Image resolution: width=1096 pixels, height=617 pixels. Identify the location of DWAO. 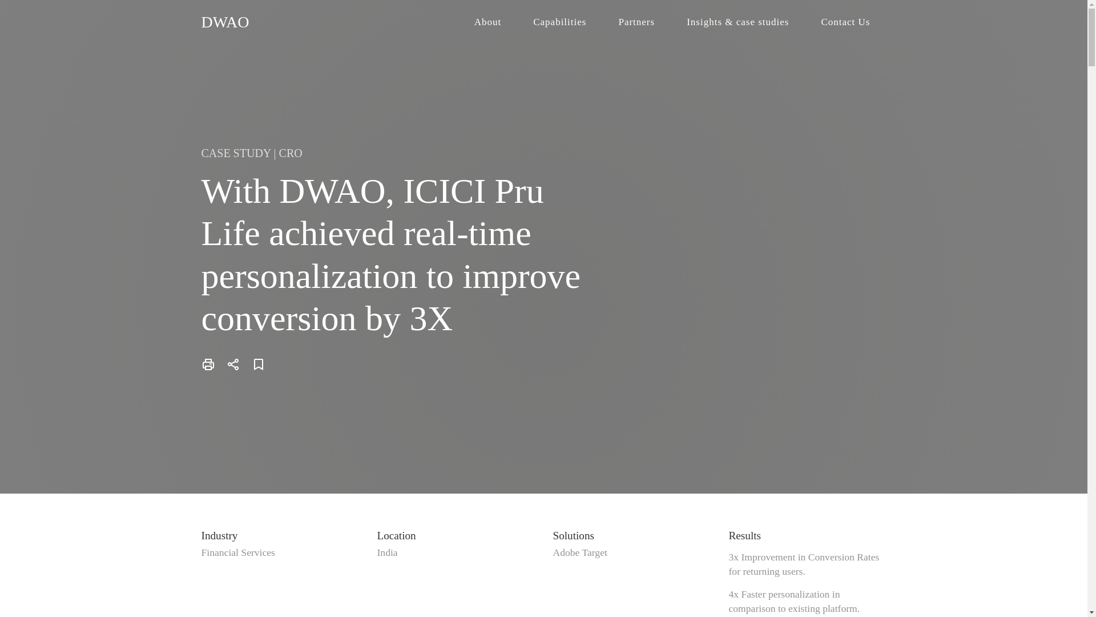
(224, 21).